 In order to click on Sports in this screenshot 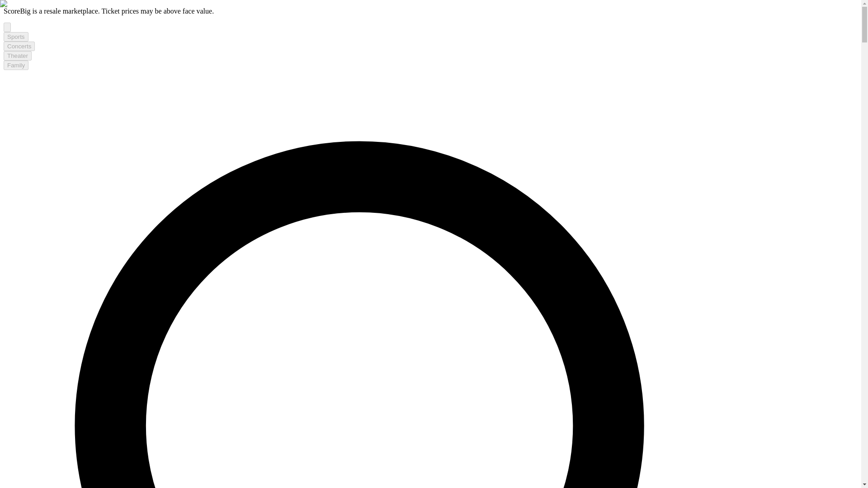, I will do `click(16, 37)`.